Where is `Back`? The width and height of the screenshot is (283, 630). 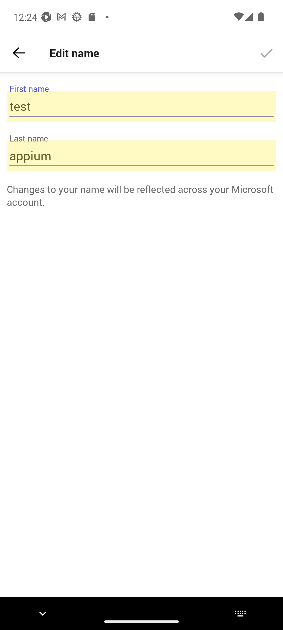 Back is located at coordinates (19, 53).